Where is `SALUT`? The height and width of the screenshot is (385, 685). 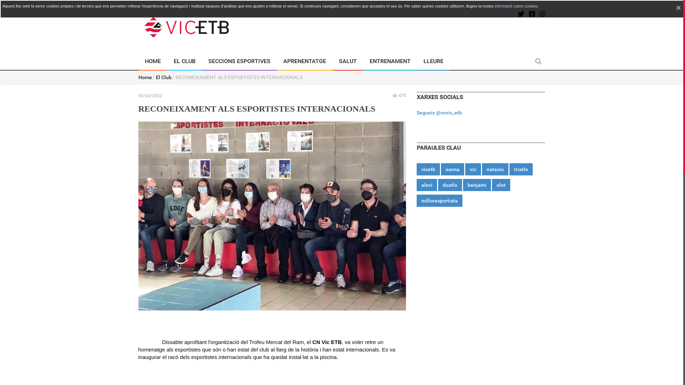
SALUT is located at coordinates (347, 61).